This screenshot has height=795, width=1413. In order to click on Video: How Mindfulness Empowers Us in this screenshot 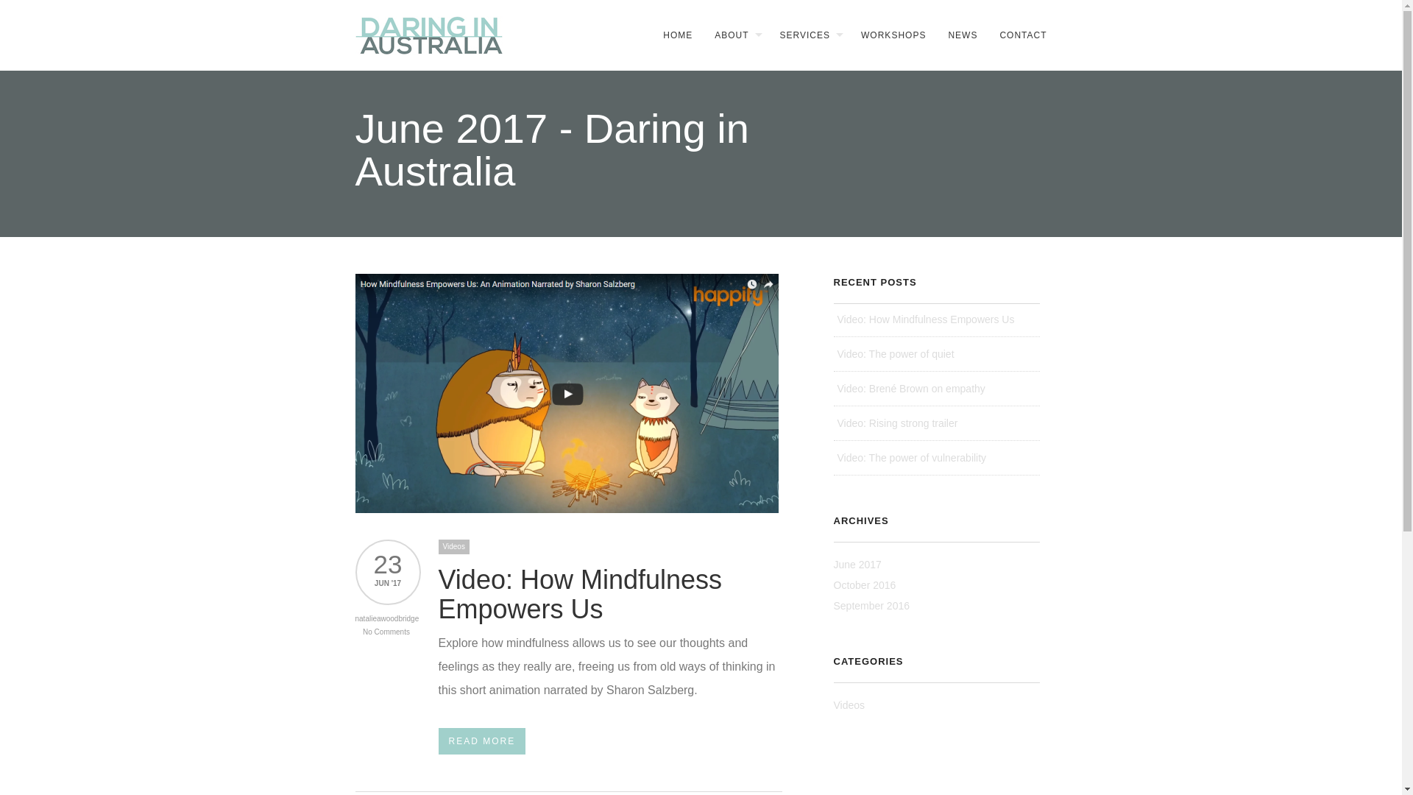, I will do `click(581, 595)`.